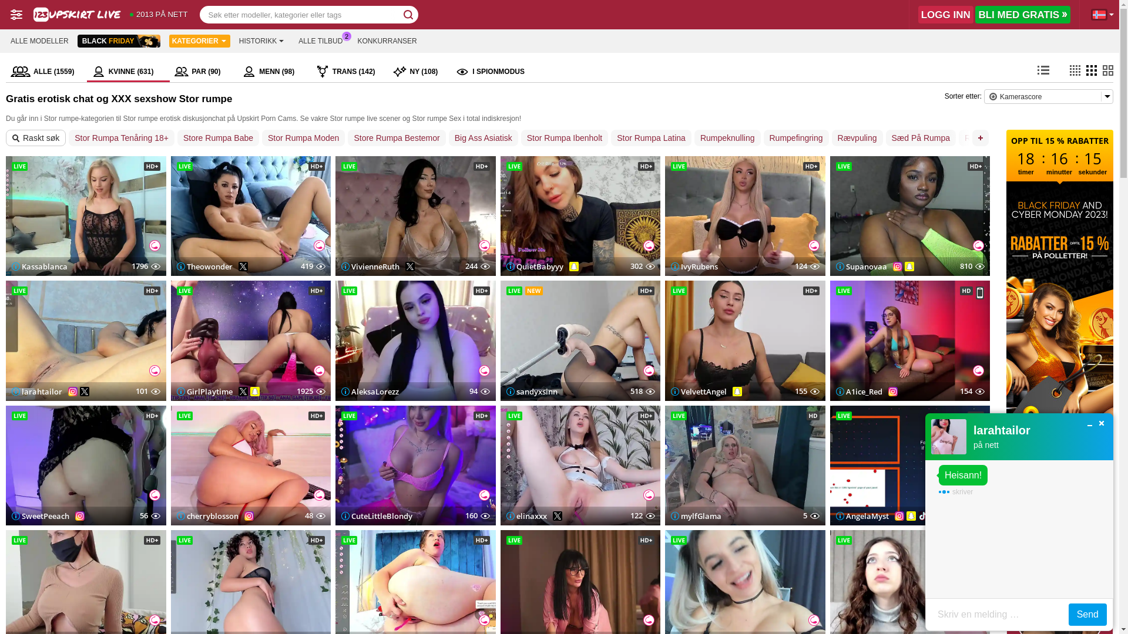 Image resolution: width=1128 pixels, height=634 pixels. I want to click on Rumpeslikking, so click(992, 138).